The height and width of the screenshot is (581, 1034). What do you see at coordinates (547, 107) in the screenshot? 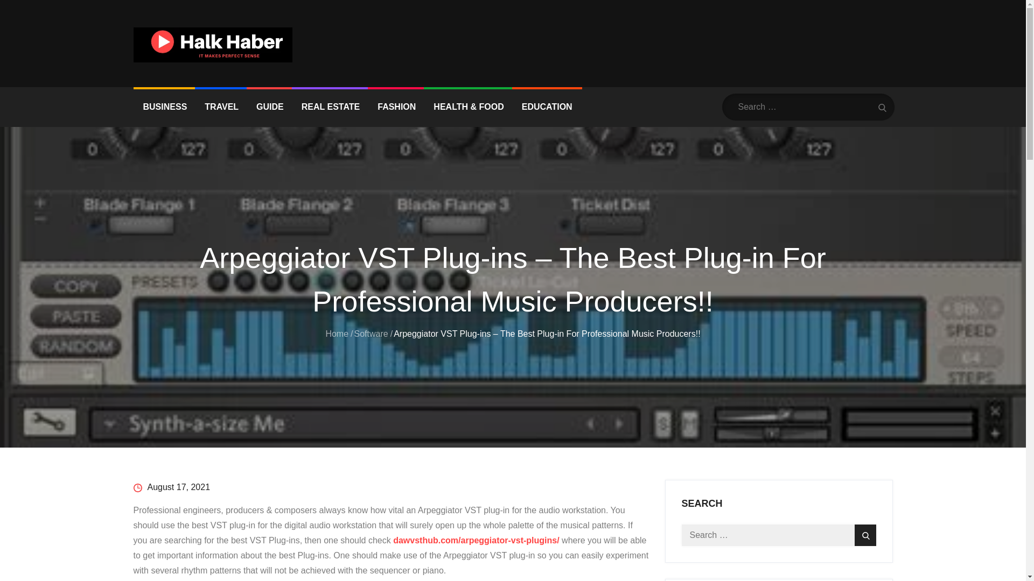
I see `EDUCATION` at bounding box center [547, 107].